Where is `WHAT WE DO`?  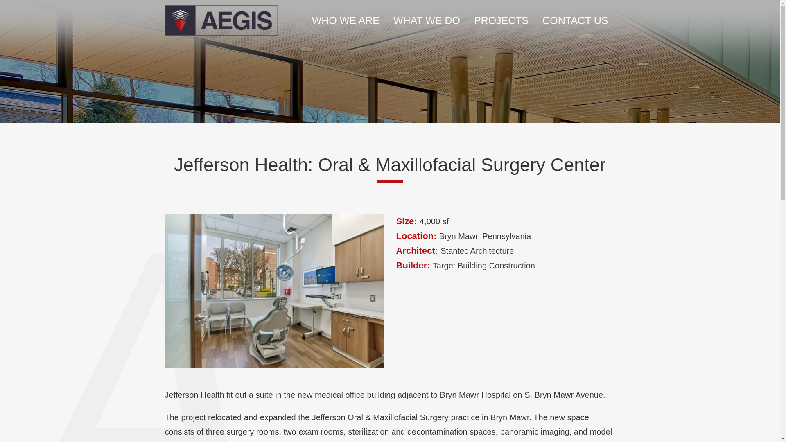 WHAT WE DO is located at coordinates (427, 20).